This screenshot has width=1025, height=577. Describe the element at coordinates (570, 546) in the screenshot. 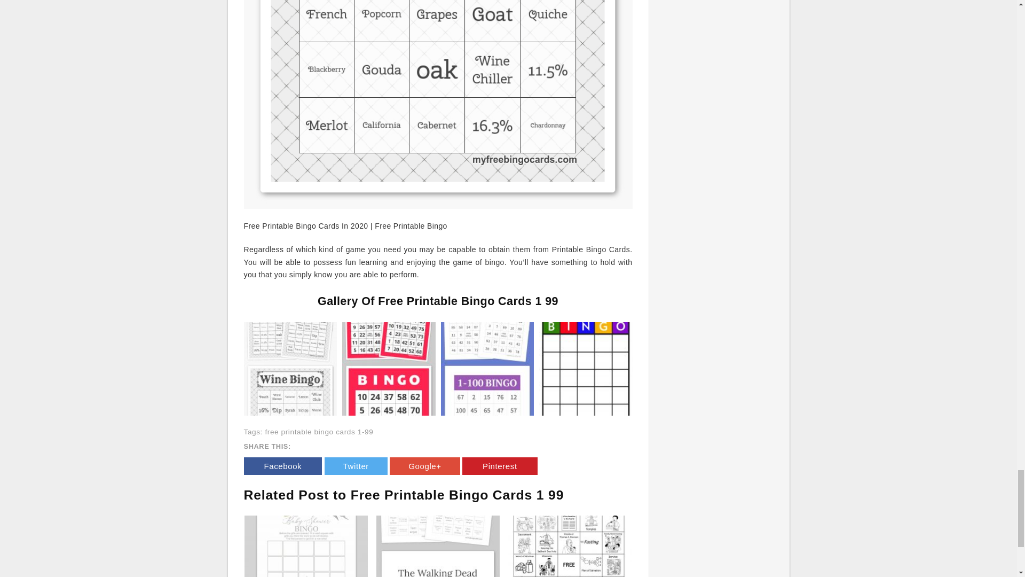

I see `Free Printable Religious Bingo Cards` at that location.